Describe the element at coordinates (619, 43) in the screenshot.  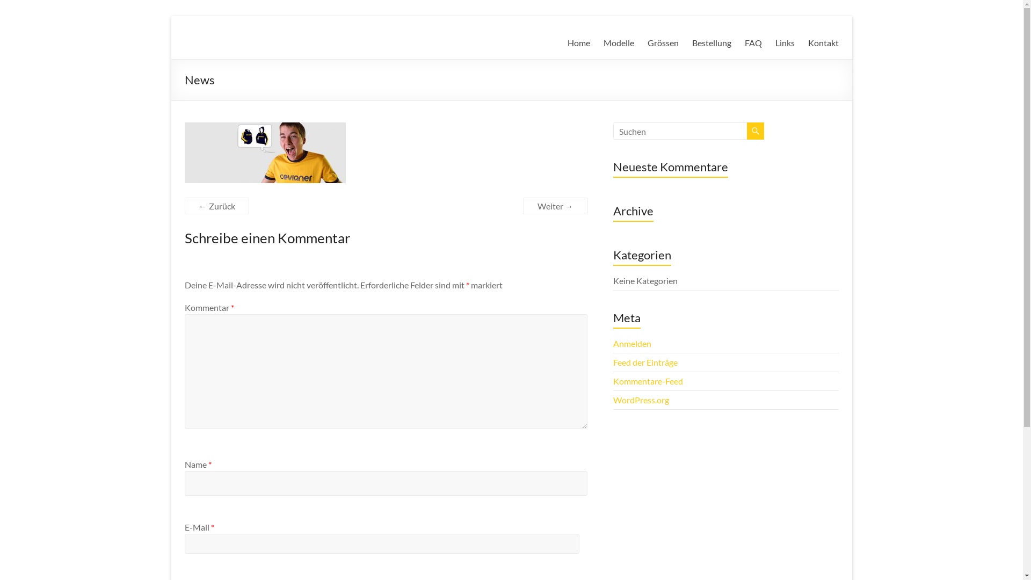
I see `Modelle` at that location.